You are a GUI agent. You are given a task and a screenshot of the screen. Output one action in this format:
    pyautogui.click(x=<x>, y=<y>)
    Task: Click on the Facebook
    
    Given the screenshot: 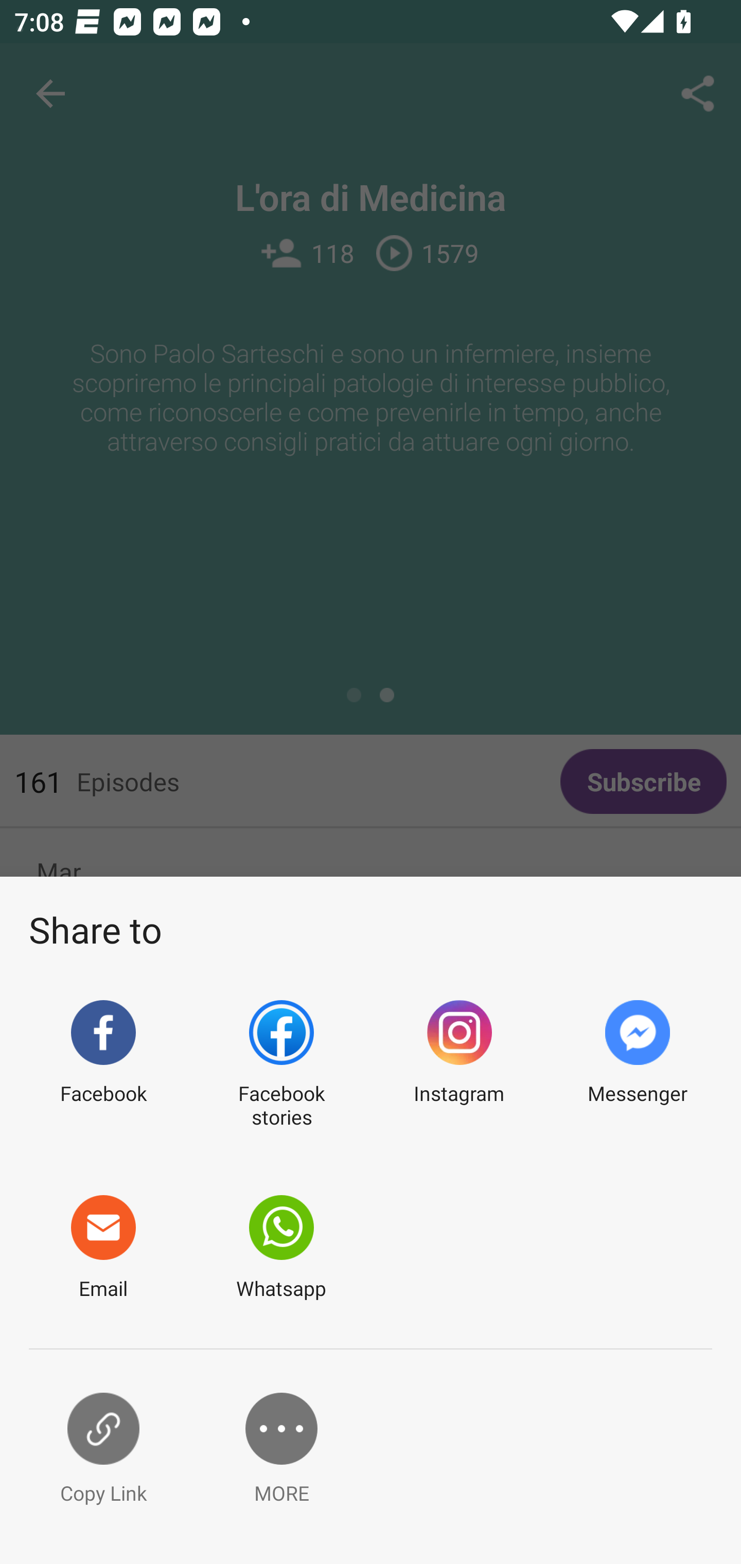 What is the action you would take?
    pyautogui.click(x=103, y=1065)
    